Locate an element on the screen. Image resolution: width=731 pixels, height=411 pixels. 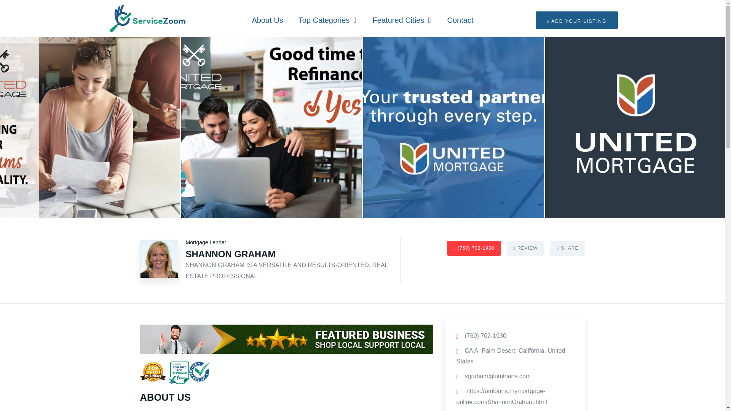
REVIEW is located at coordinates (525, 248).